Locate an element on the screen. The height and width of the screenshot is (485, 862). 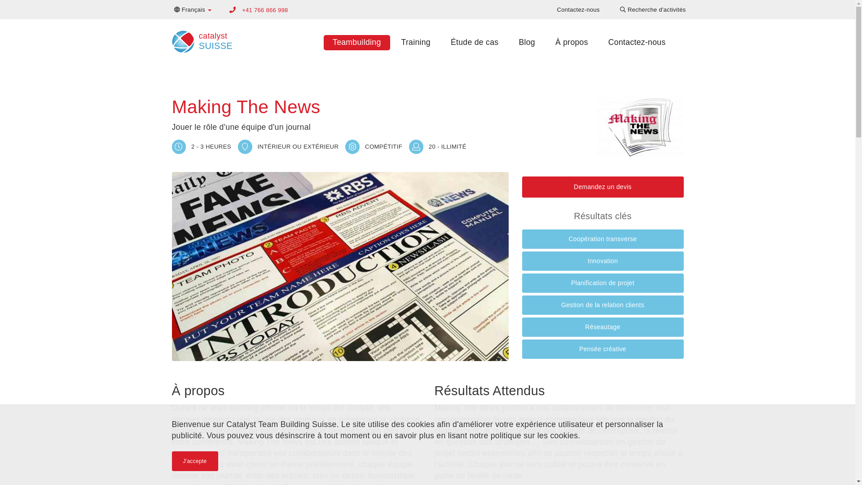
Planification de projet is located at coordinates (603, 283).